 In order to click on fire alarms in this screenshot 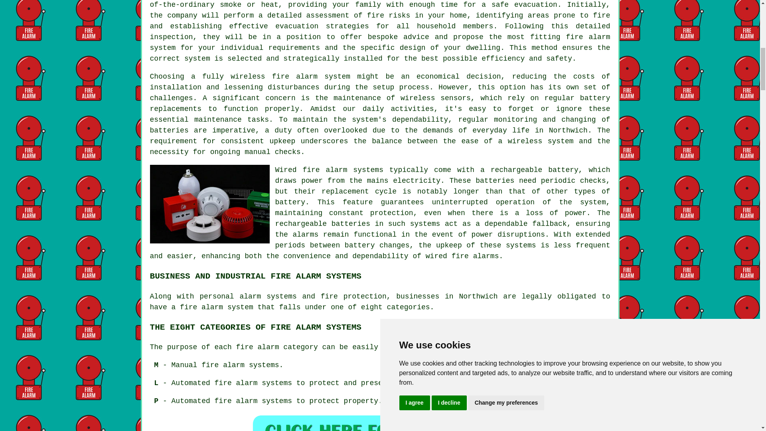, I will do `click(476, 256)`.